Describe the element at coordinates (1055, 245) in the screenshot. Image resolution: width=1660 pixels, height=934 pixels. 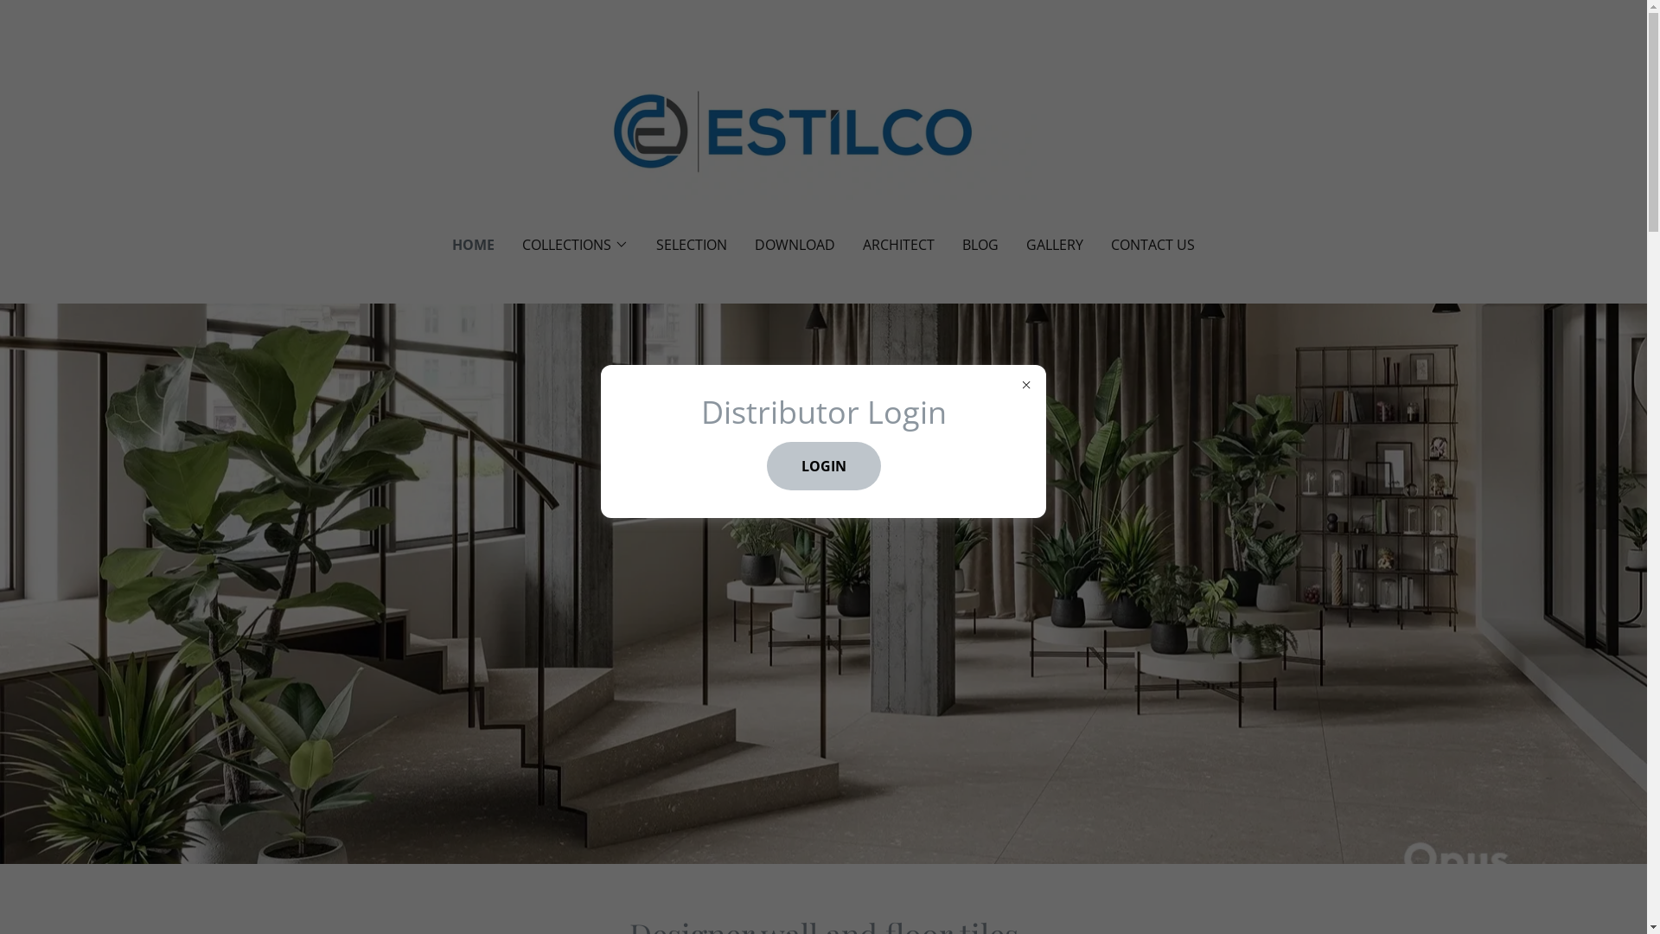
I see `GALLERY` at that location.